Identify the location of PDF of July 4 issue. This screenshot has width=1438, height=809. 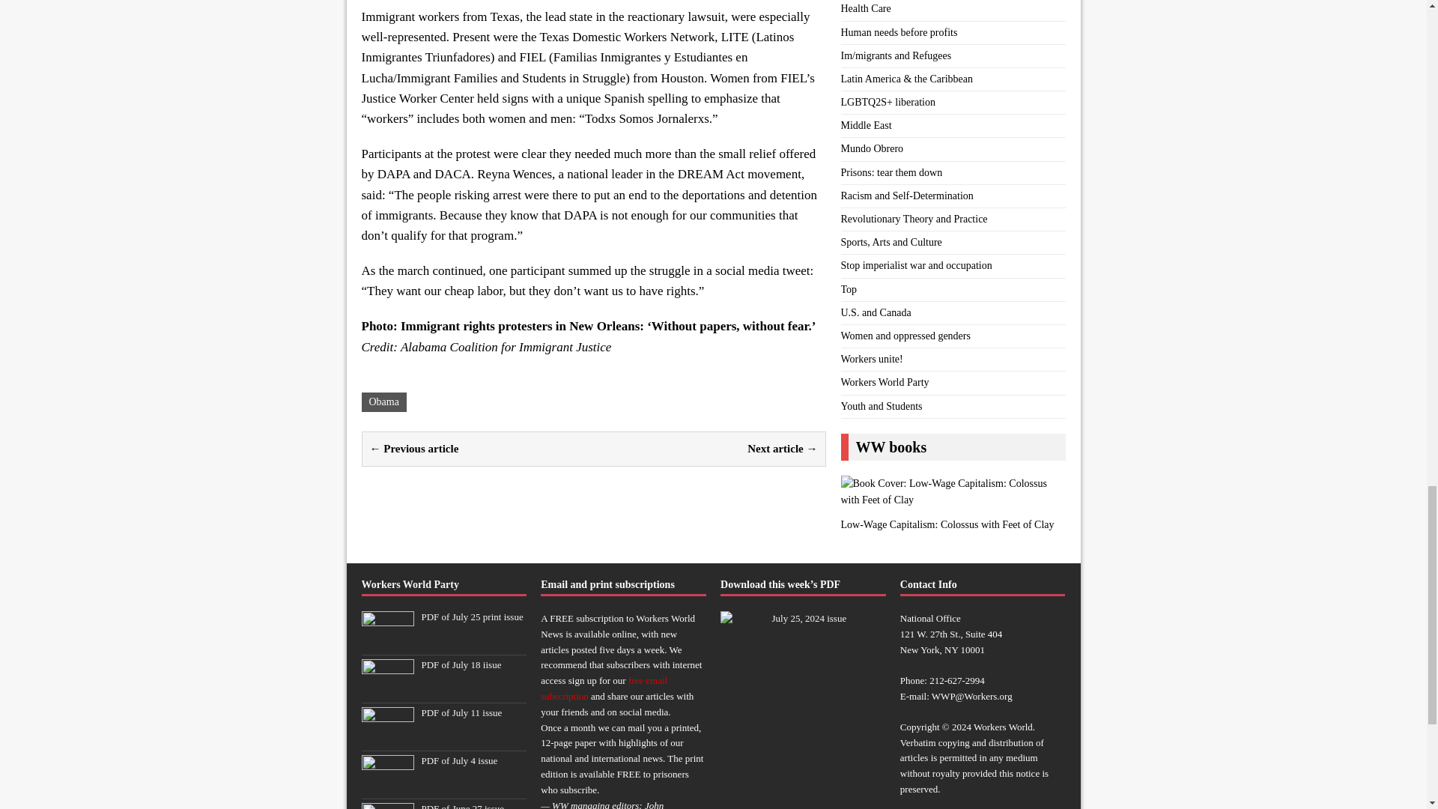
(386, 787).